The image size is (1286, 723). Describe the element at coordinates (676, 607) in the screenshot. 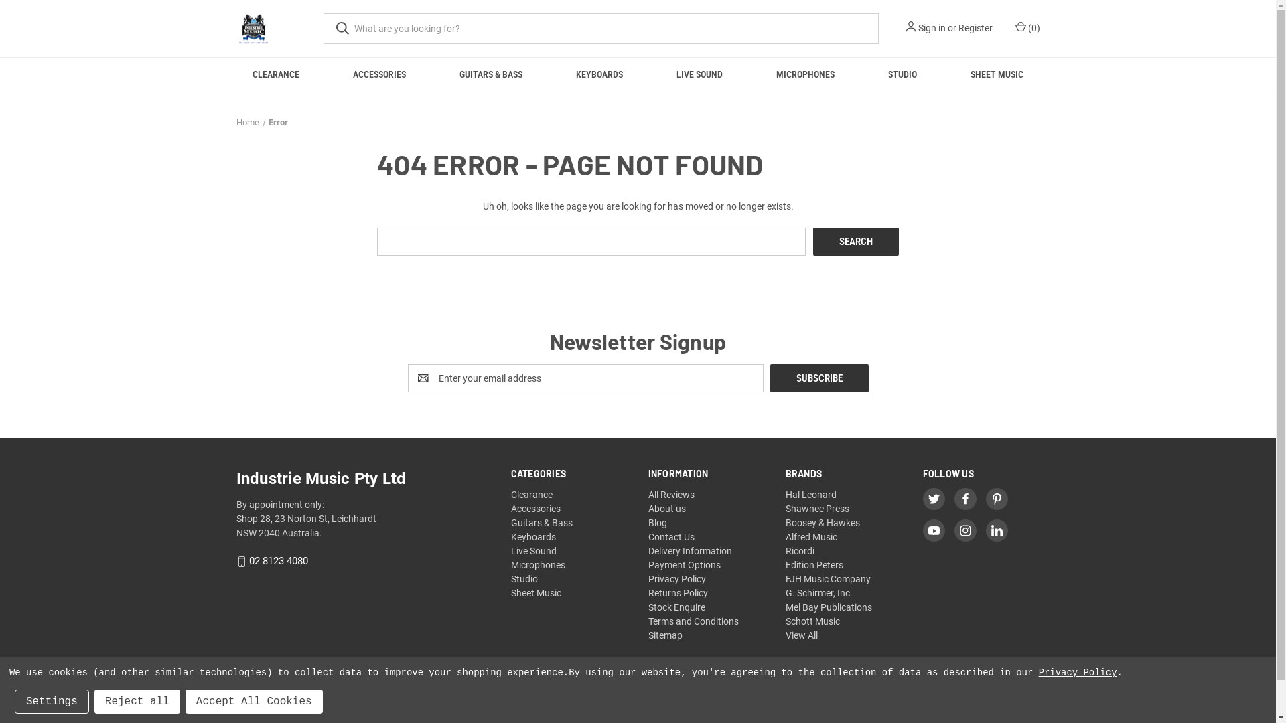

I see `Stock Enquire` at that location.